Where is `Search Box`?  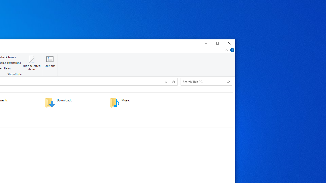
Search Box is located at coordinates (204, 82).